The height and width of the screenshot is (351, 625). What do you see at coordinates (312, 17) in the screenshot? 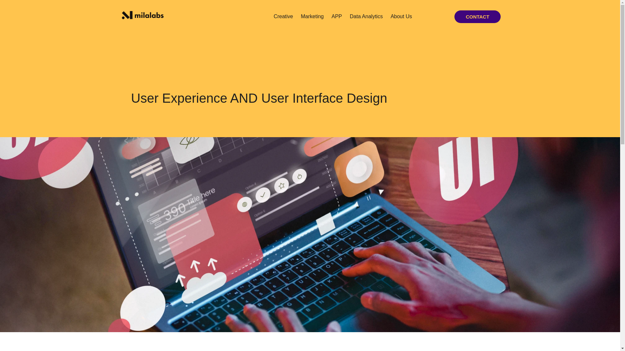
I see `Marketing` at bounding box center [312, 17].